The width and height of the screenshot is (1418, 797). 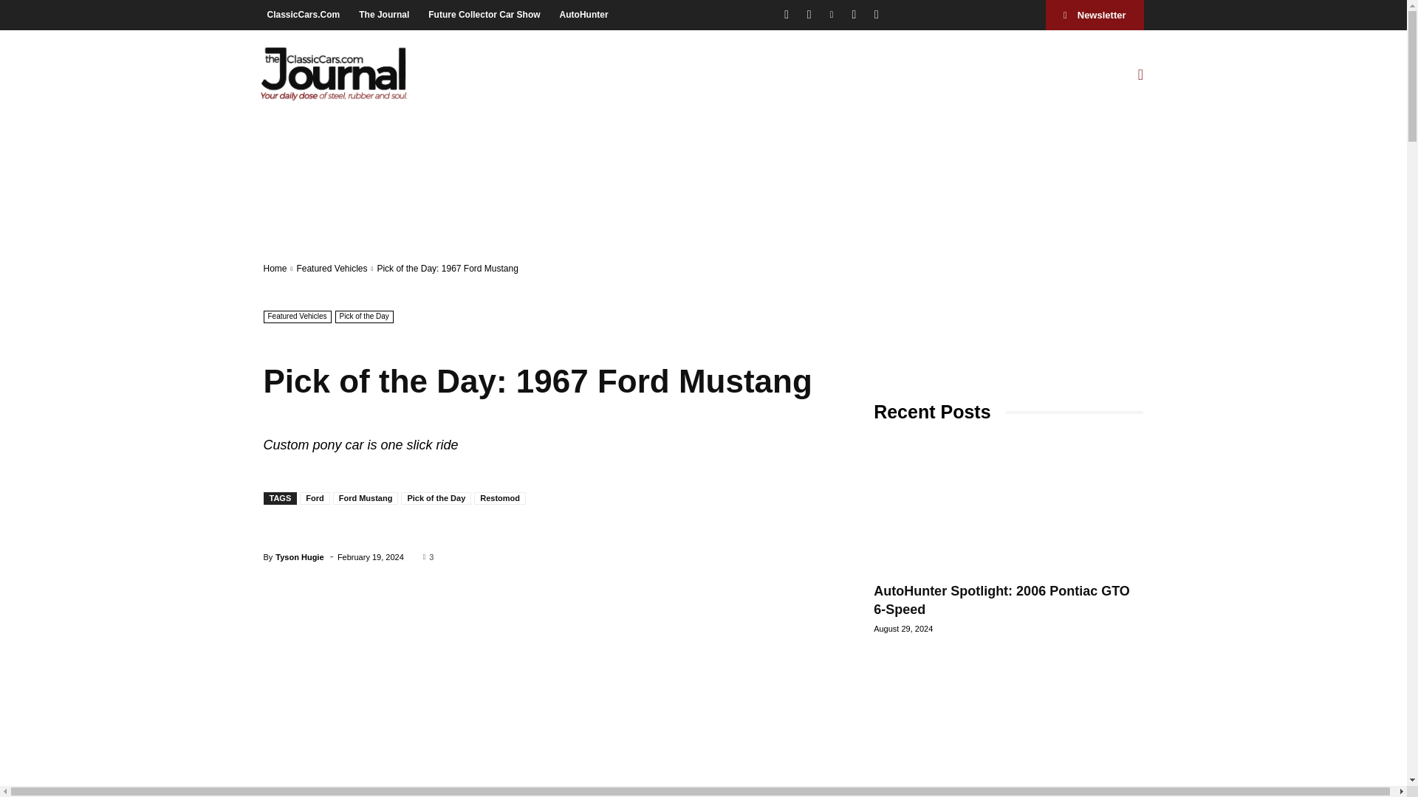 I want to click on Pick of the Day, so click(x=364, y=317).